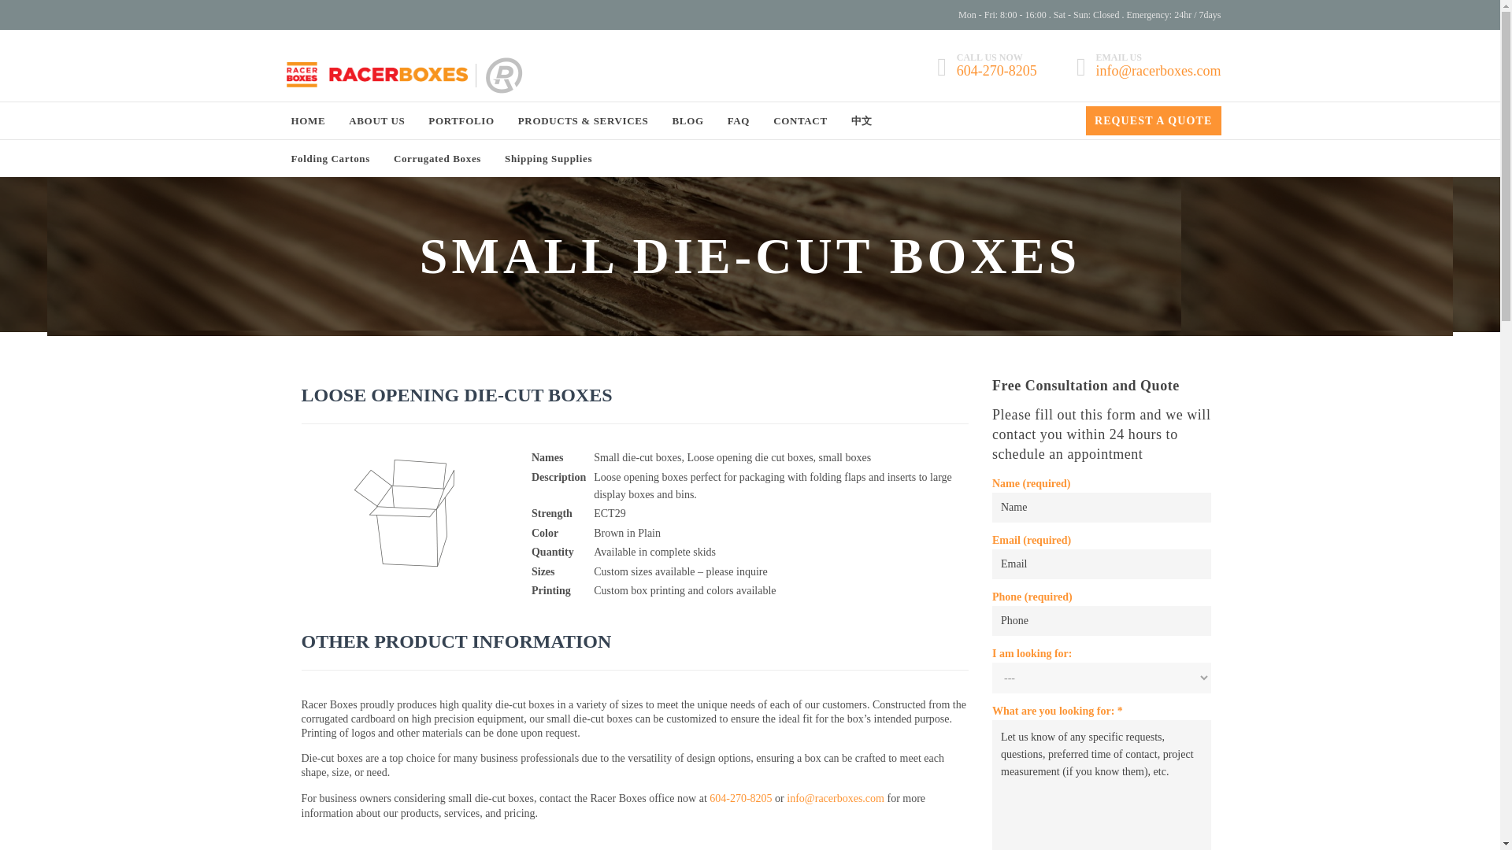 The image size is (1512, 850). What do you see at coordinates (461, 121) in the screenshot?
I see `PORTFOLIO` at bounding box center [461, 121].